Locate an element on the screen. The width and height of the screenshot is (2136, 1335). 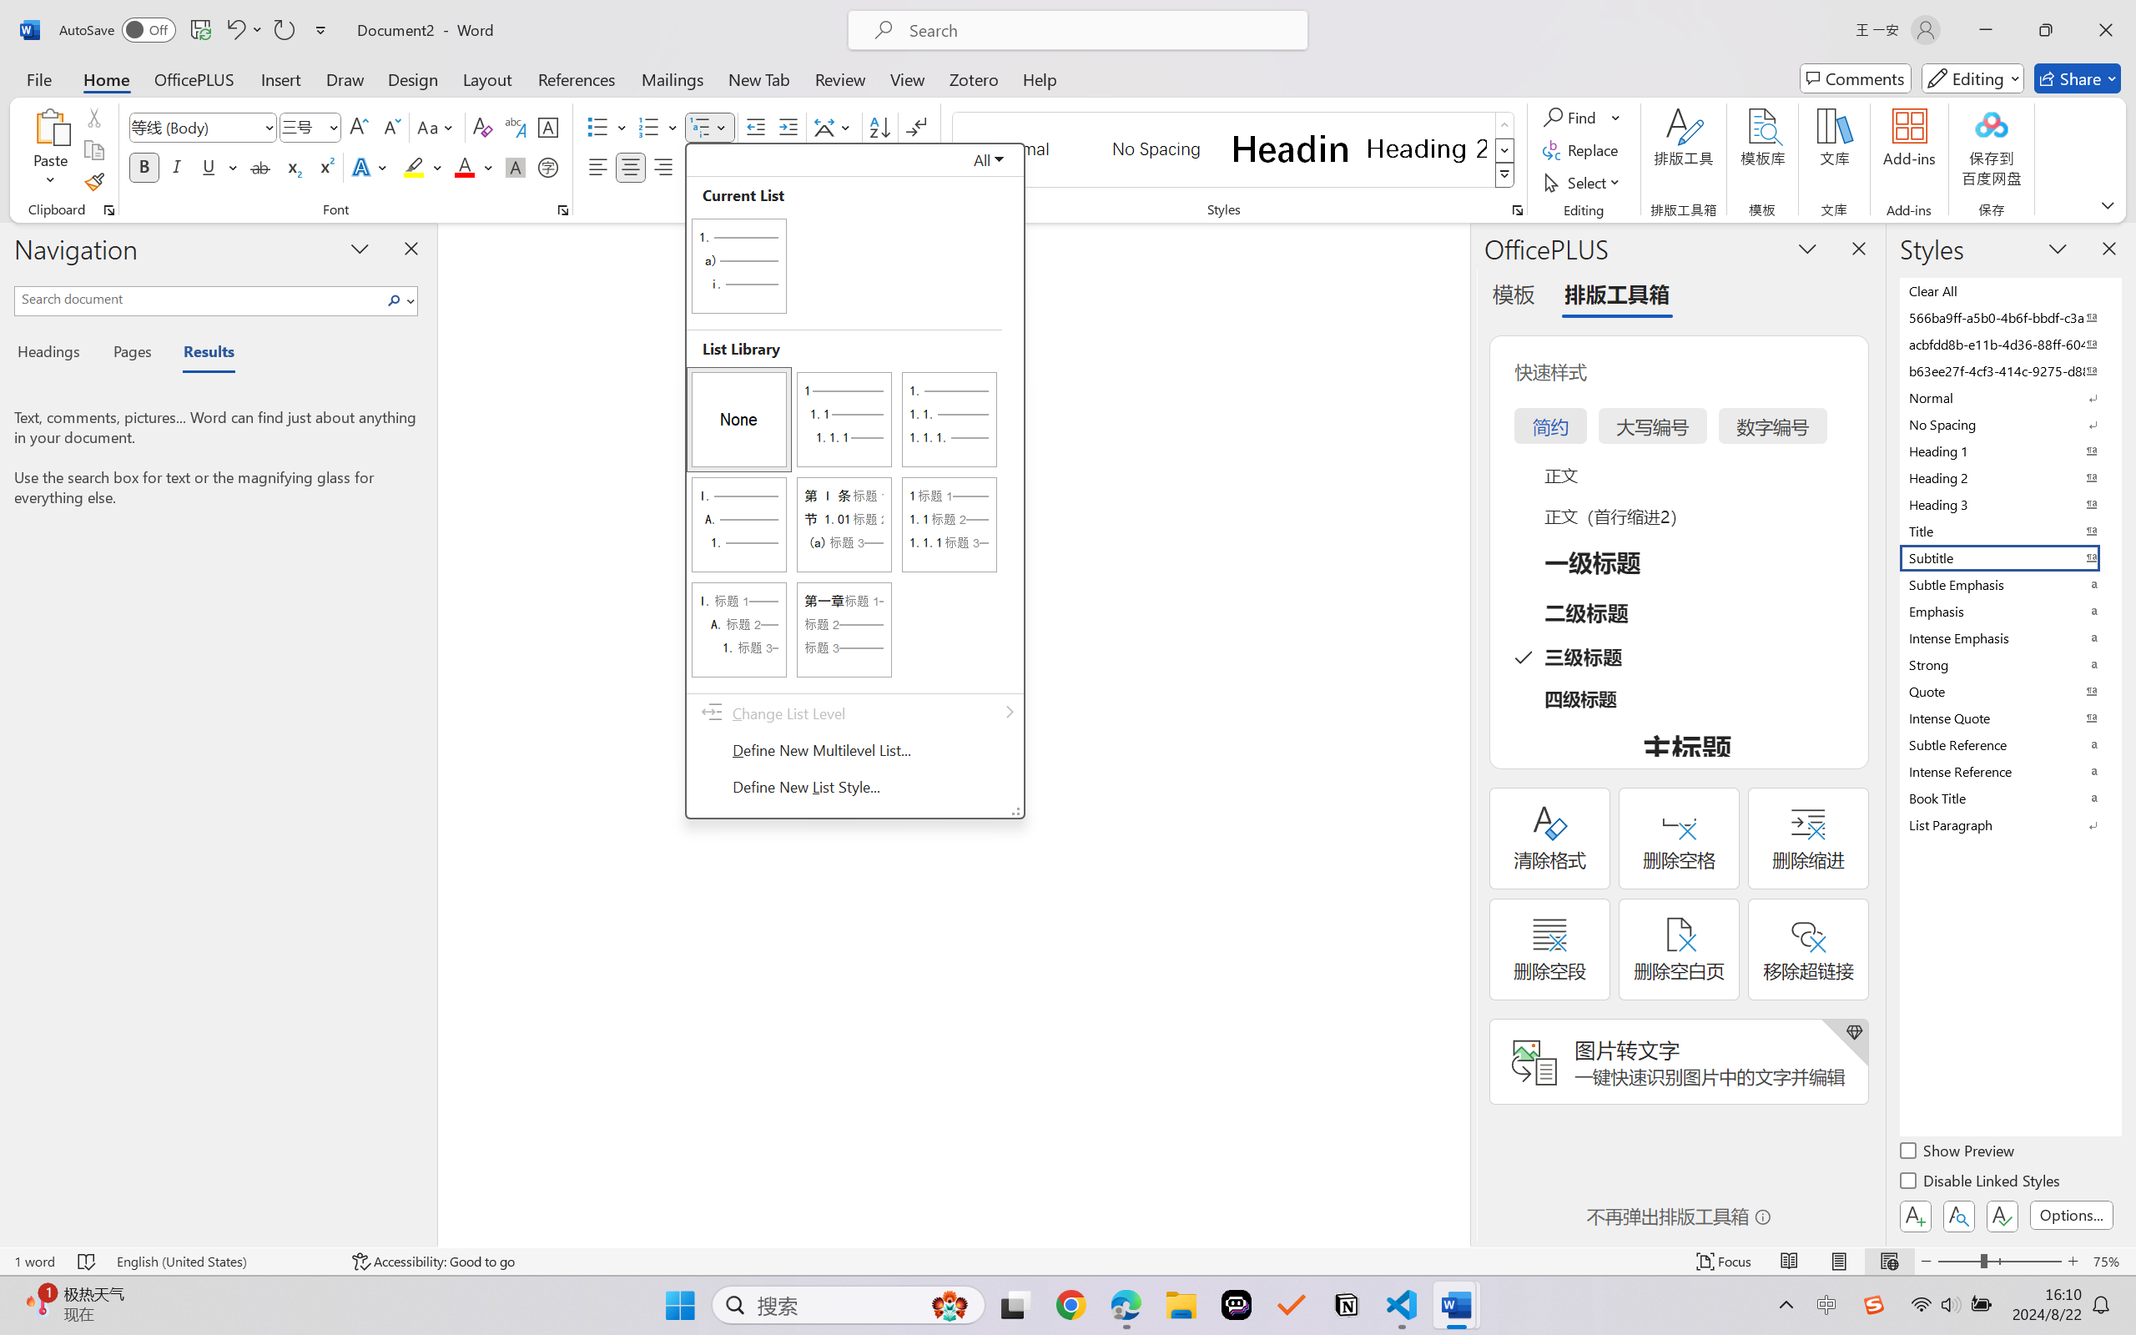
Headings is located at coordinates (55, 354).